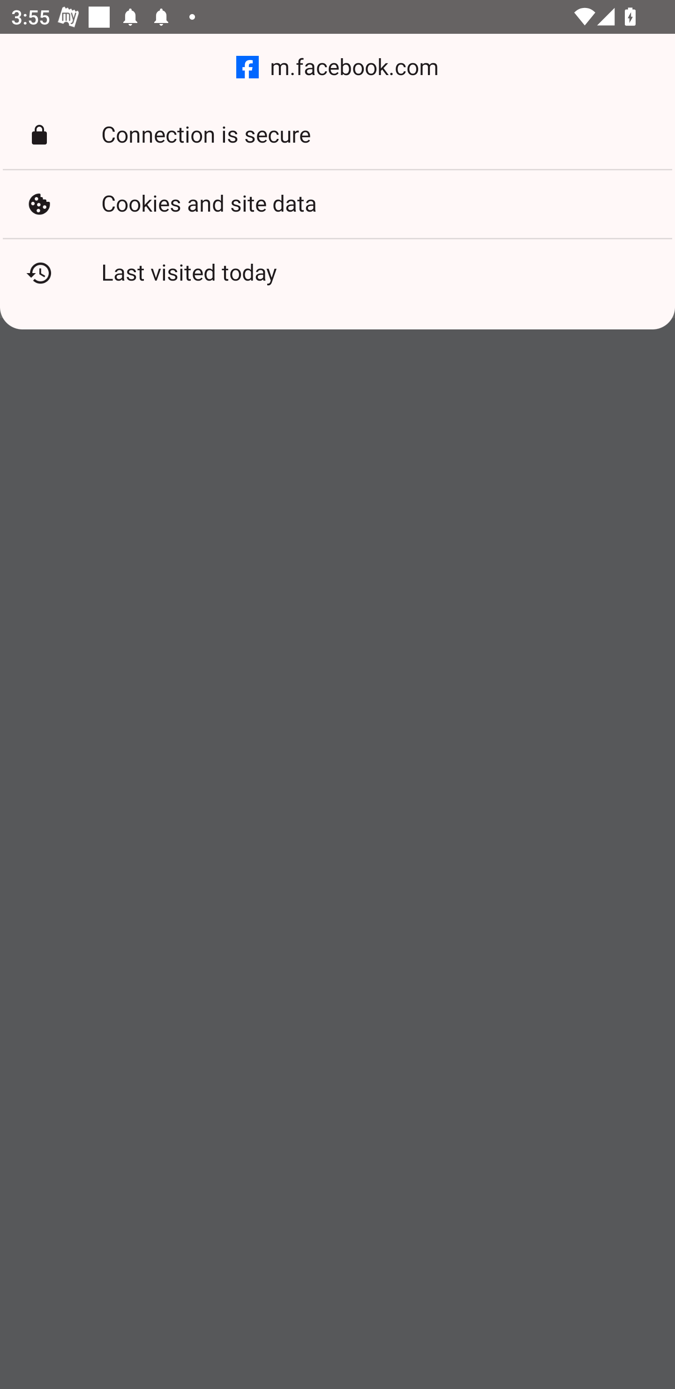 Image resolution: width=675 pixels, height=1389 pixels. I want to click on Last visited today, so click(337, 273).